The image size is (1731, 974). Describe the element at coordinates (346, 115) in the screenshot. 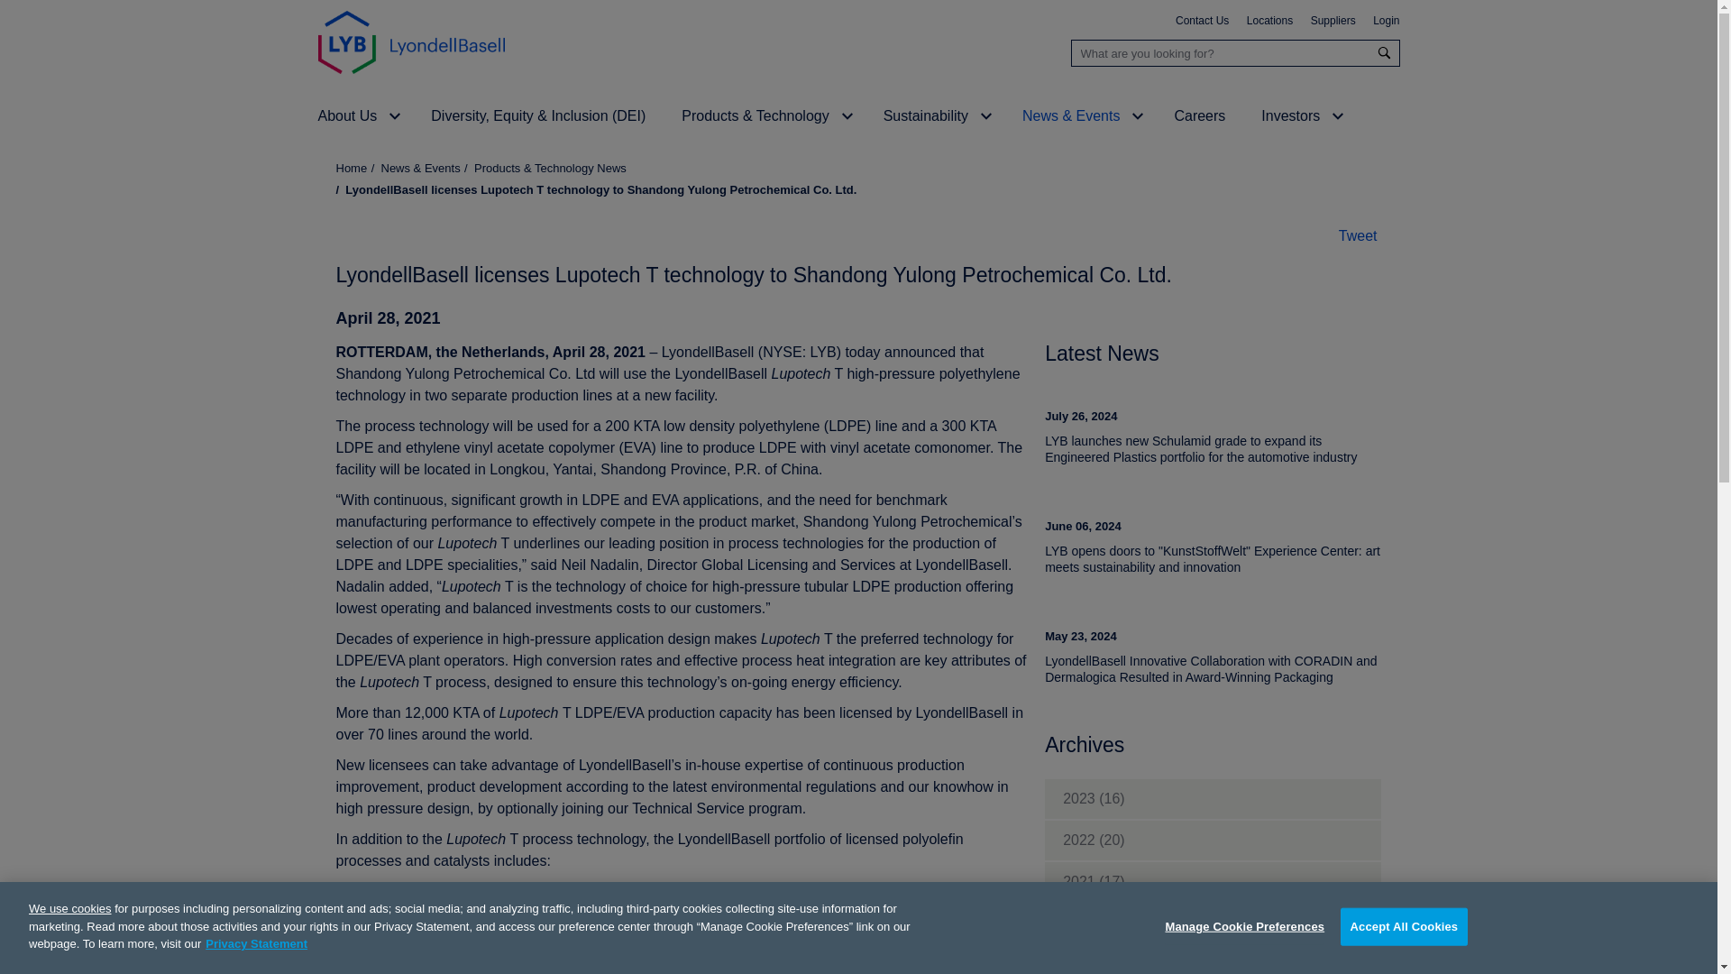

I see `About Us` at that location.